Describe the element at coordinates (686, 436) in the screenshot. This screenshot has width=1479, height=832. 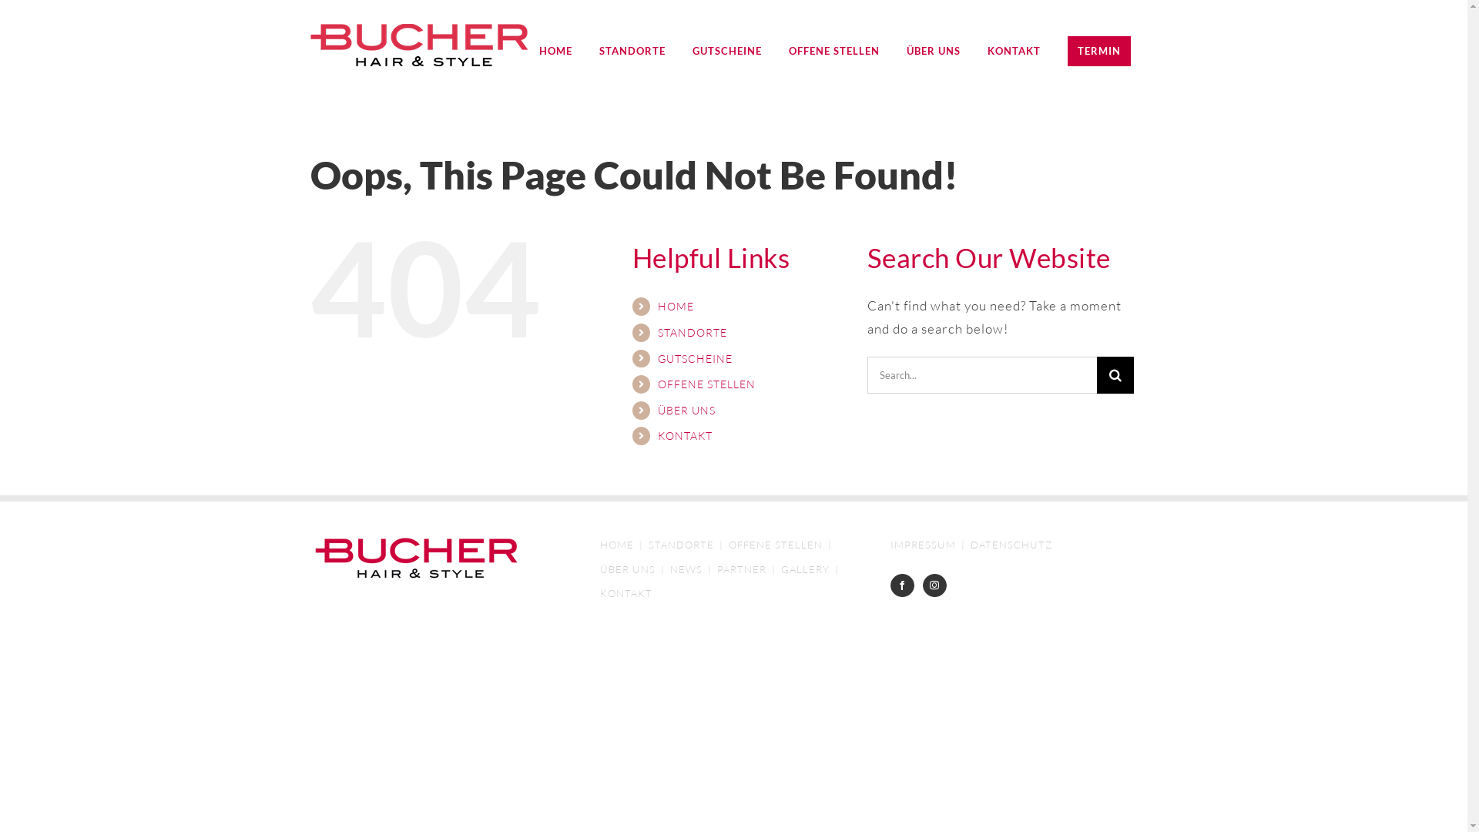
I see `KONTAKT` at that location.